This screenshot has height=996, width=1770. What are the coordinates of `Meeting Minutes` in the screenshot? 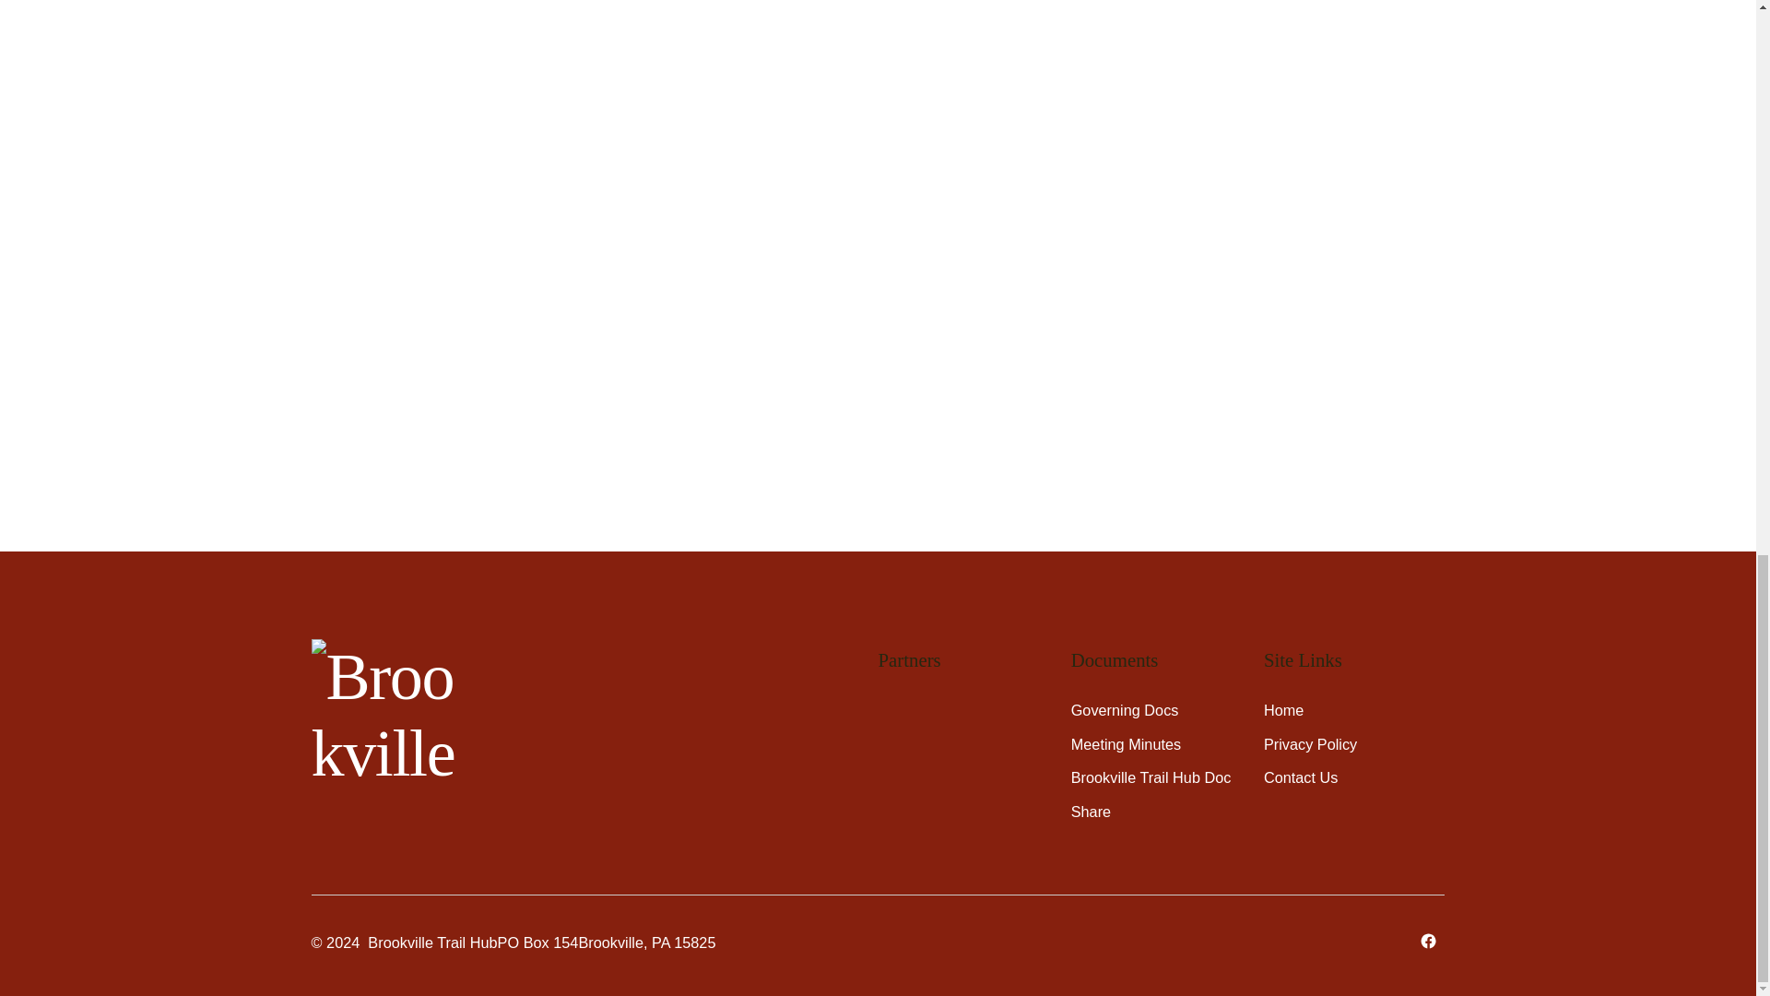 It's located at (1125, 744).